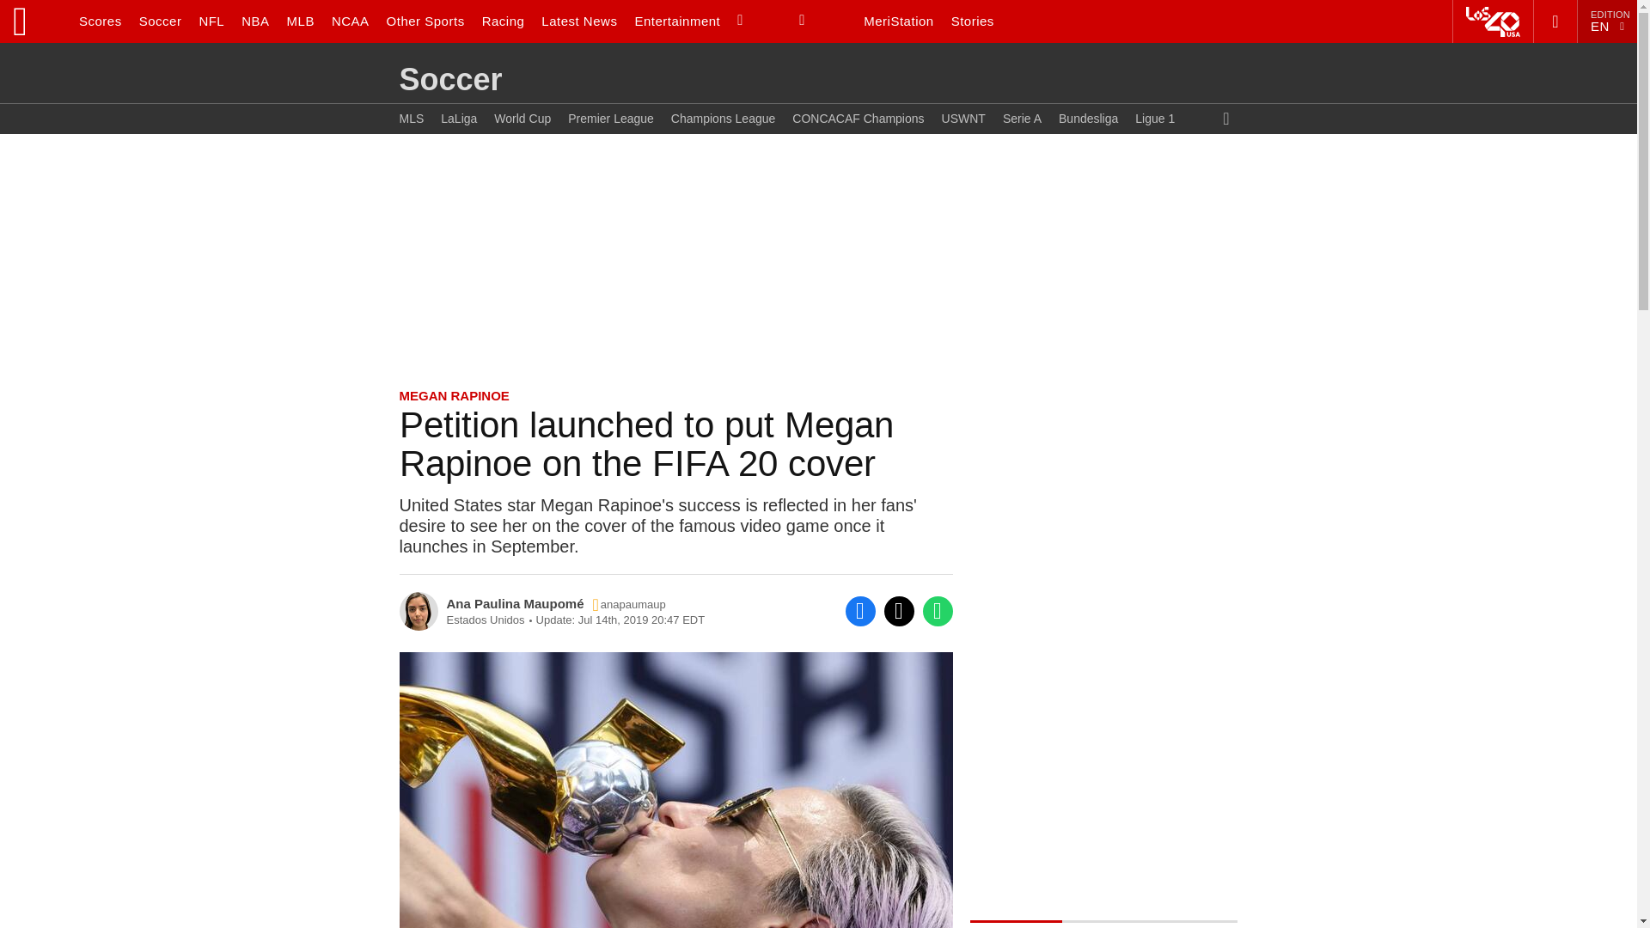 This screenshot has height=928, width=1650. What do you see at coordinates (898, 21) in the screenshot?
I see `MeriStation` at bounding box center [898, 21].